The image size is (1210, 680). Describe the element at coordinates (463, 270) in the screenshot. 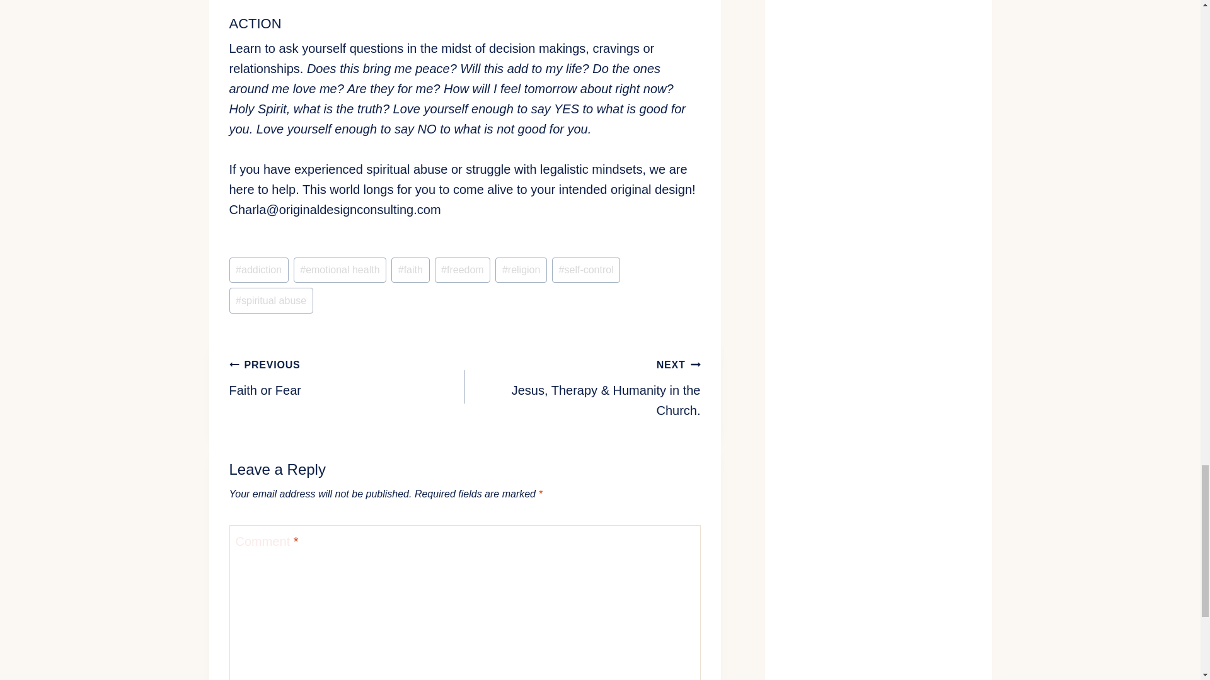

I see `religion` at that location.